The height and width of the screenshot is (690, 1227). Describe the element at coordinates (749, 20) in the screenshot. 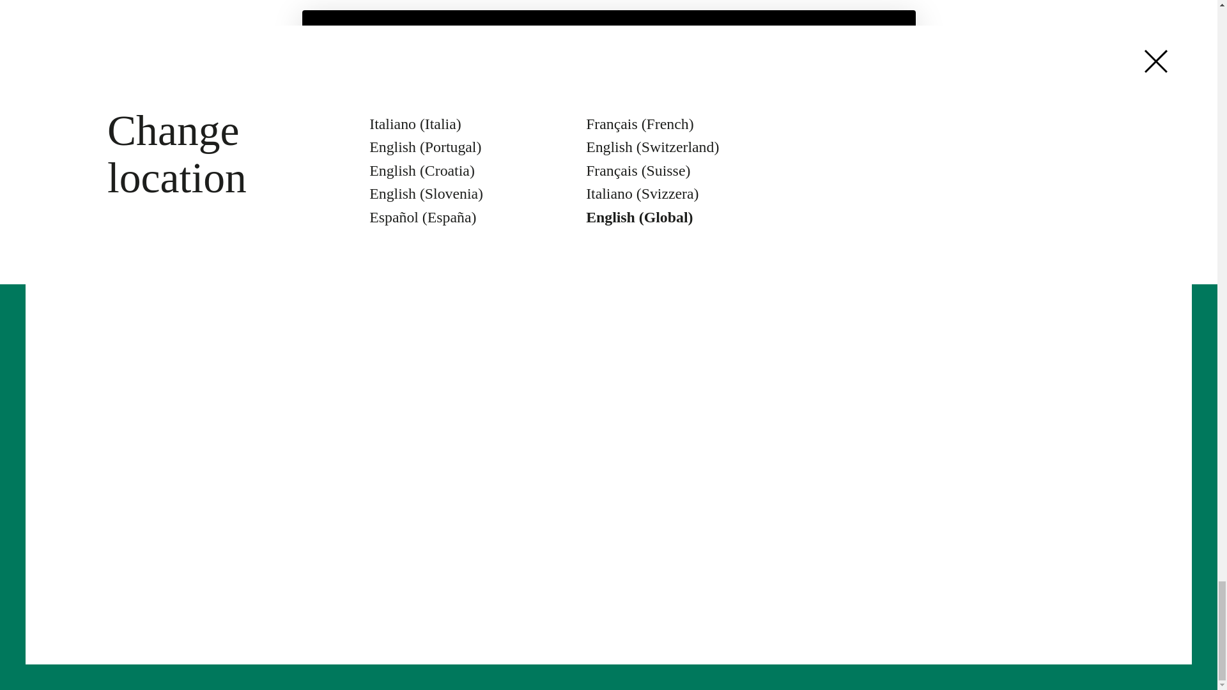

I see `333 2084455` at that location.